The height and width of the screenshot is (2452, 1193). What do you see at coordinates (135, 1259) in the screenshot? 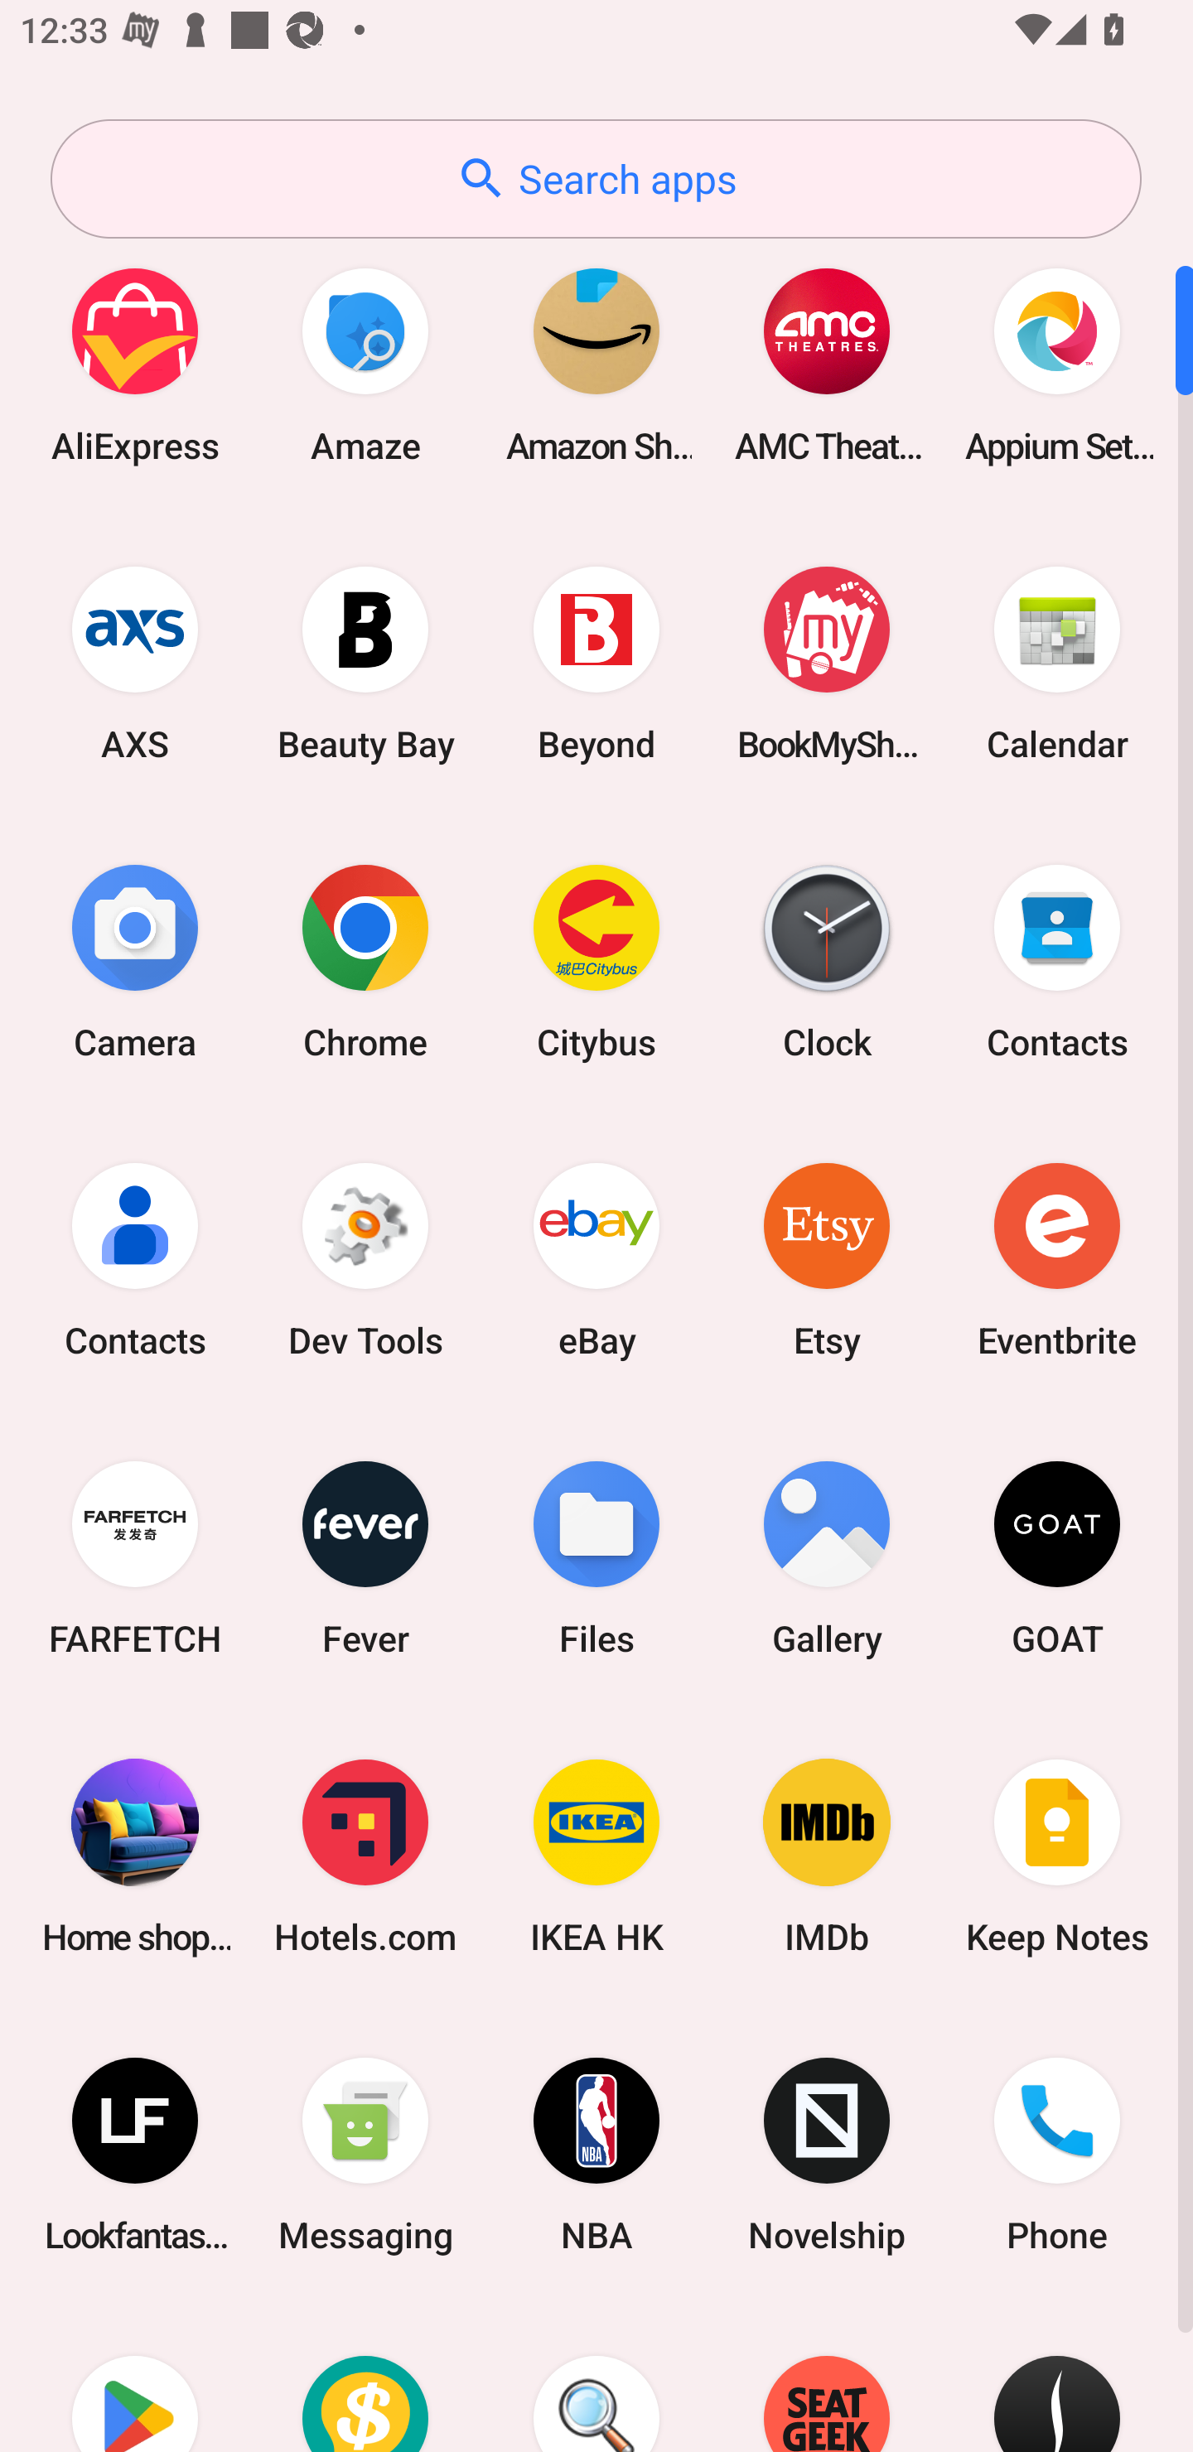
I see `Contacts` at bounding box center [135, 1259].